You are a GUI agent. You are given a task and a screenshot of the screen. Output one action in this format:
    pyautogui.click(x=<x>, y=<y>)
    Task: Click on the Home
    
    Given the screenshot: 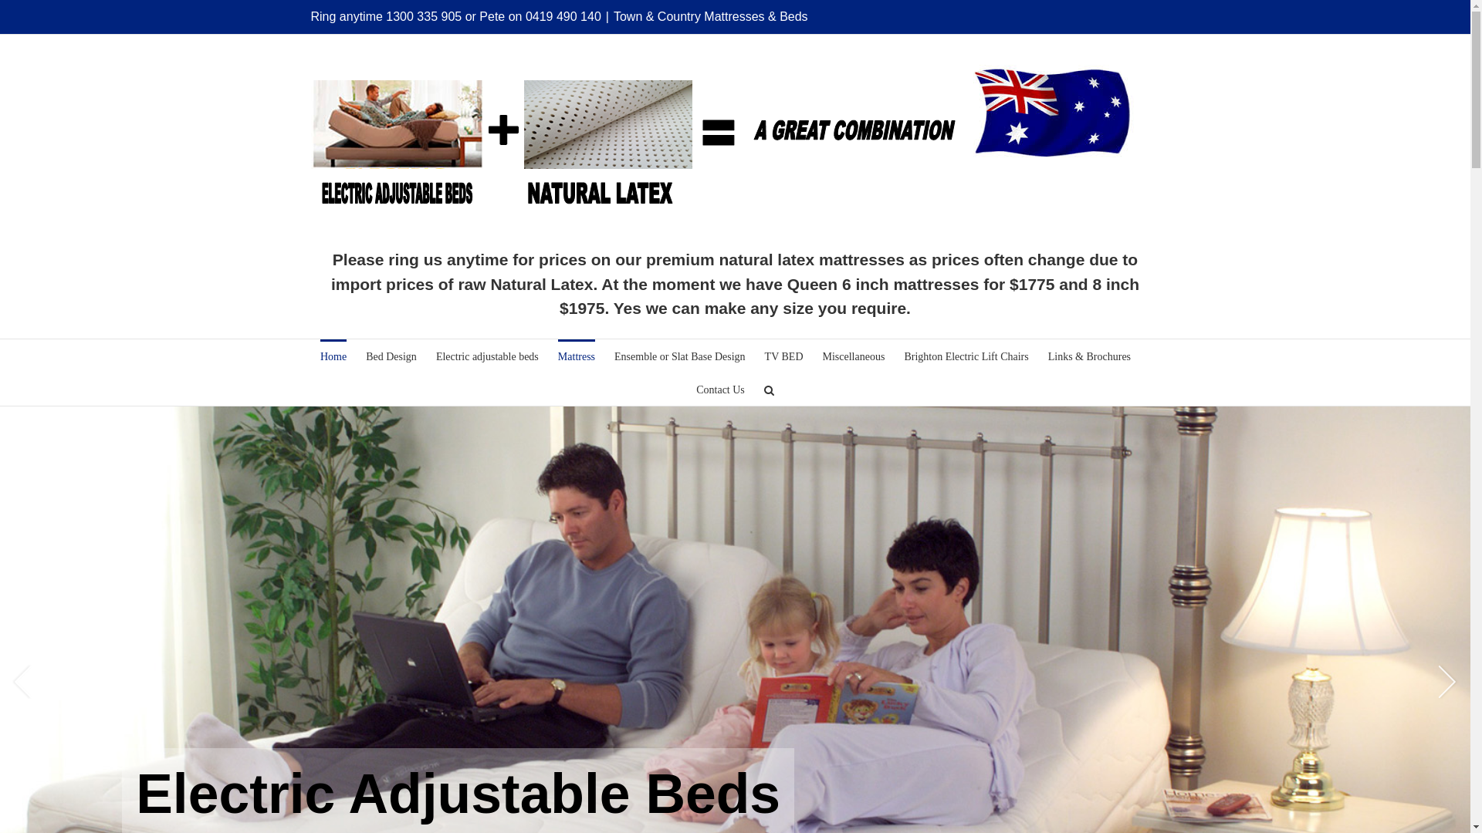 What is the action you would take?
    pyautogui.click(x=333, y=356)
    